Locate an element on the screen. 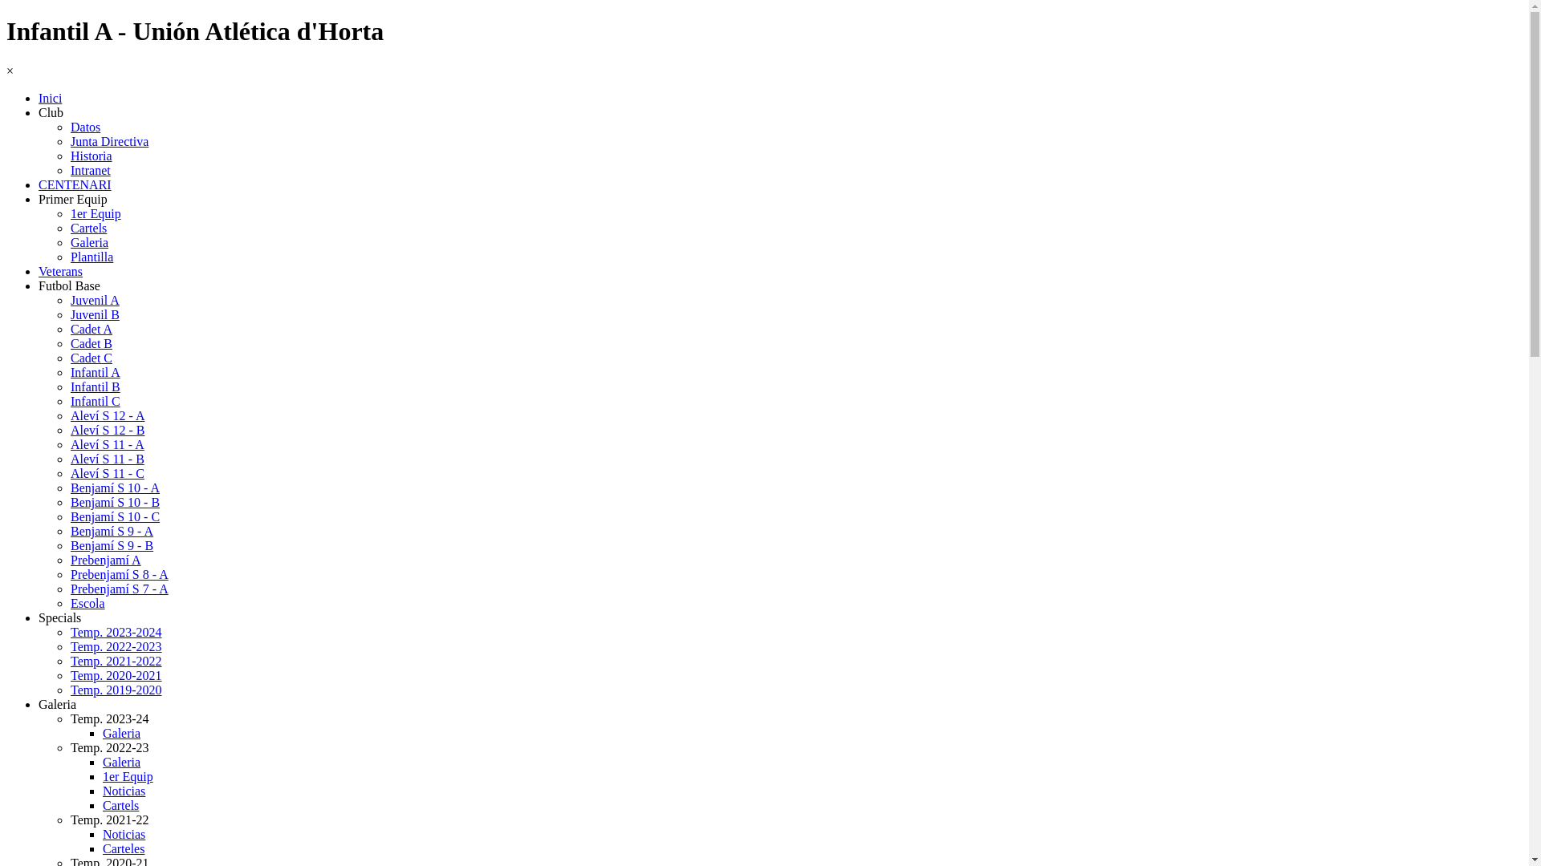  Galeria is located at coordinates (122, 762).